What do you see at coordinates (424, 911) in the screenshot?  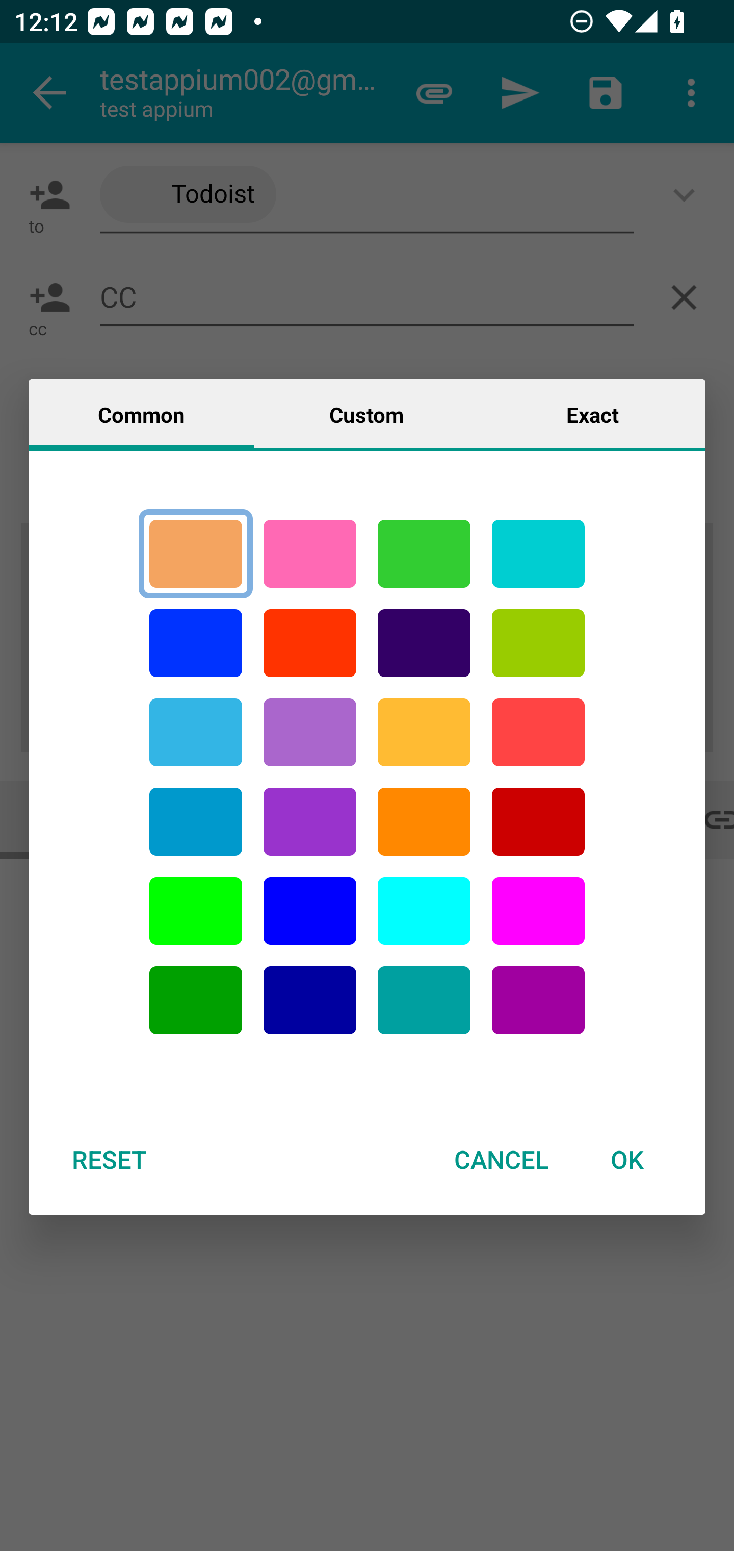 I see `Light cyan` at bounding box center [424, 911].